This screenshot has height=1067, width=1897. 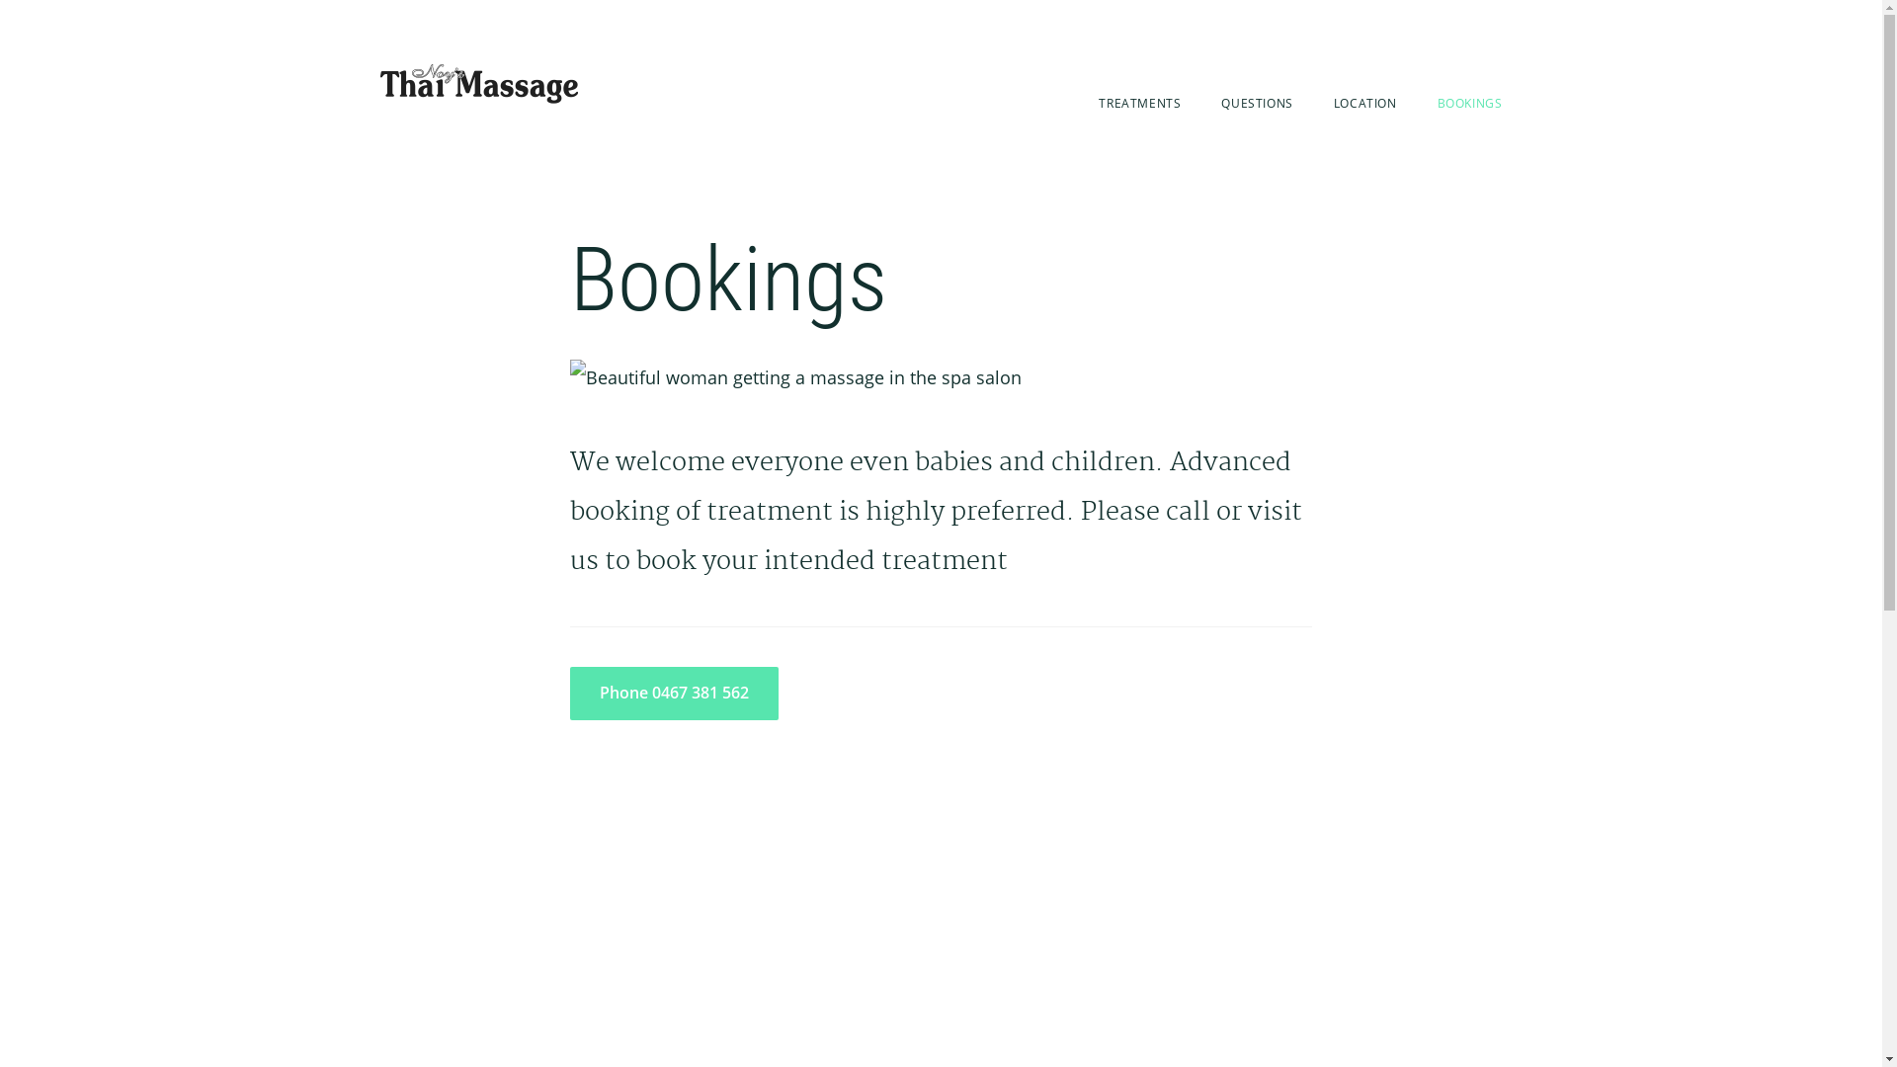 I want to click on Phone 0467 381 562, so click(x=674, y=694).